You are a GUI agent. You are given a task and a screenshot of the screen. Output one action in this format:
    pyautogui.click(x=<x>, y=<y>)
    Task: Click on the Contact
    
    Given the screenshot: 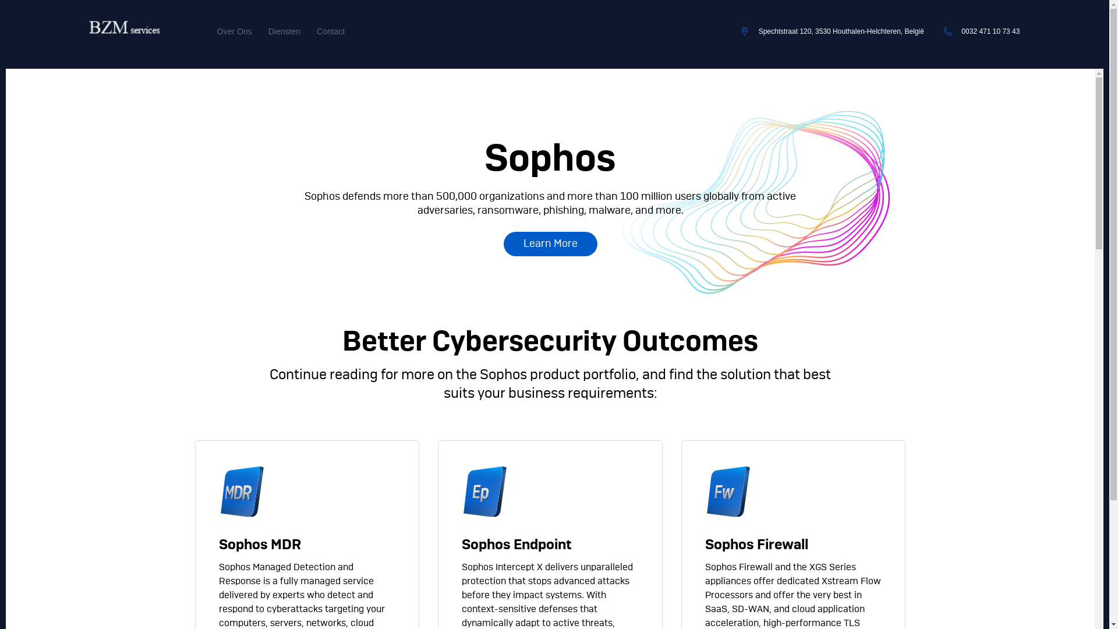 What is the action you would take?
    pyautogui.click(x=331, y=31)
    